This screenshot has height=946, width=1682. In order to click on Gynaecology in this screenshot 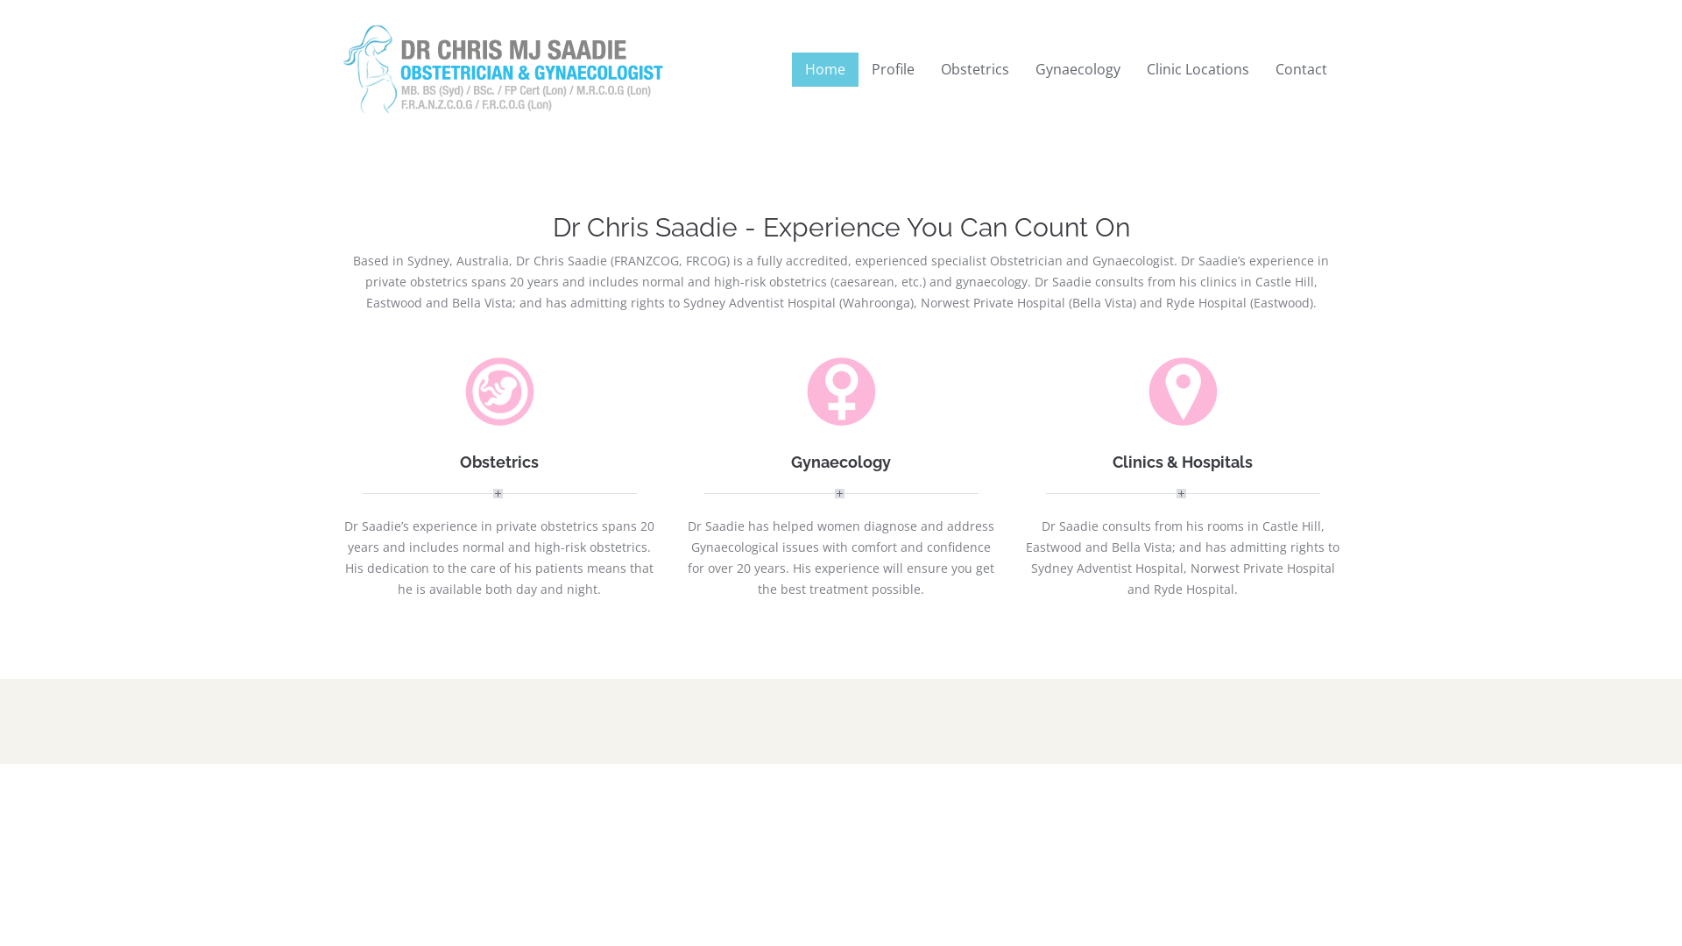, I will do `click(1078, 70)`.